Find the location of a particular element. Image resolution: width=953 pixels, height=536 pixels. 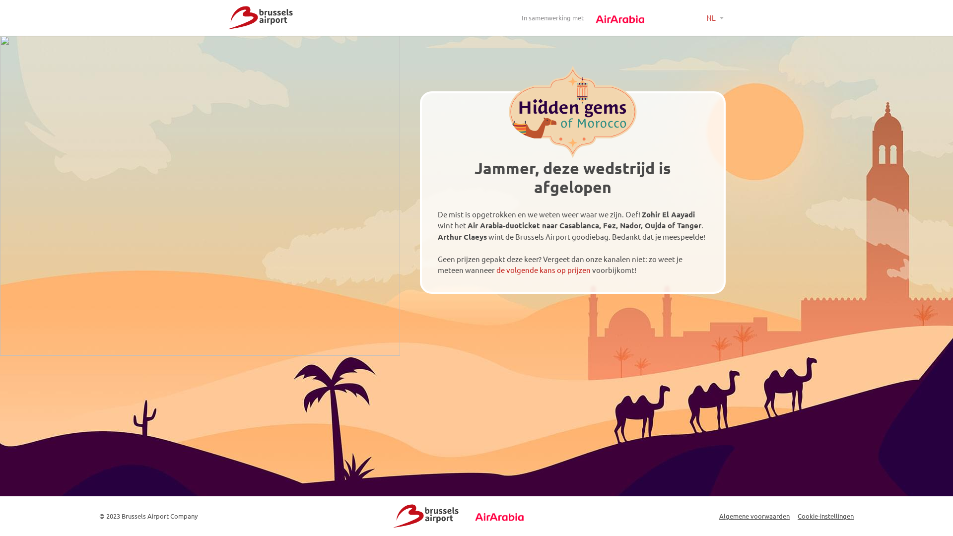

de volgende kans op prijzen is located at coordinates (544, 270).